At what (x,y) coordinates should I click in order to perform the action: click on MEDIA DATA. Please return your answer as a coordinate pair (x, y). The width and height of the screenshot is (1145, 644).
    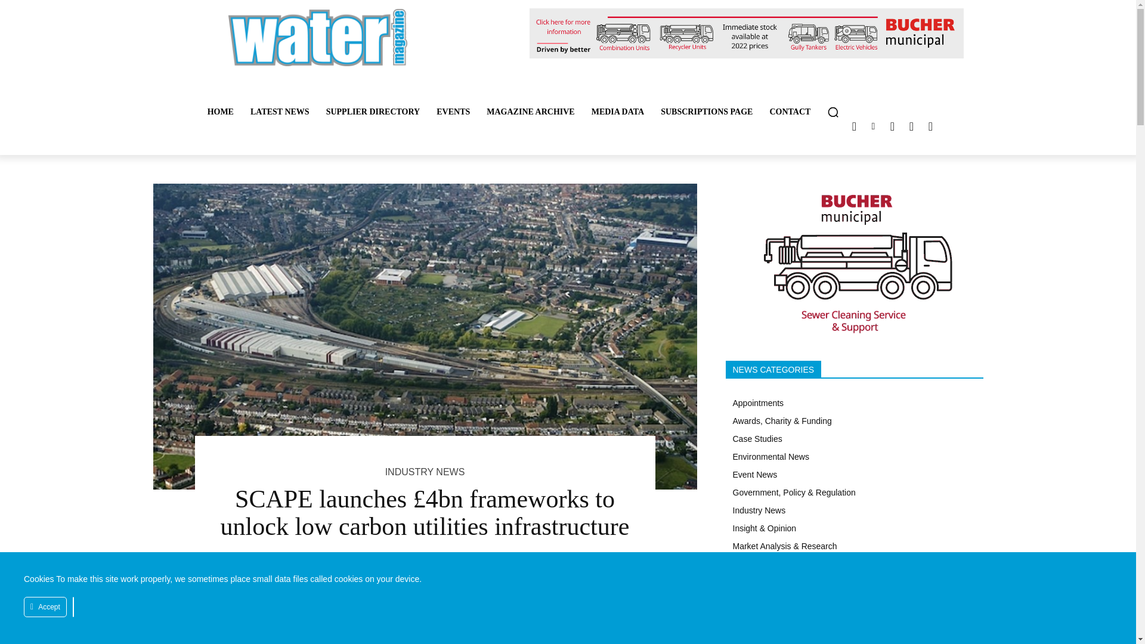
    Looking at the image, I should click on (618, 112).